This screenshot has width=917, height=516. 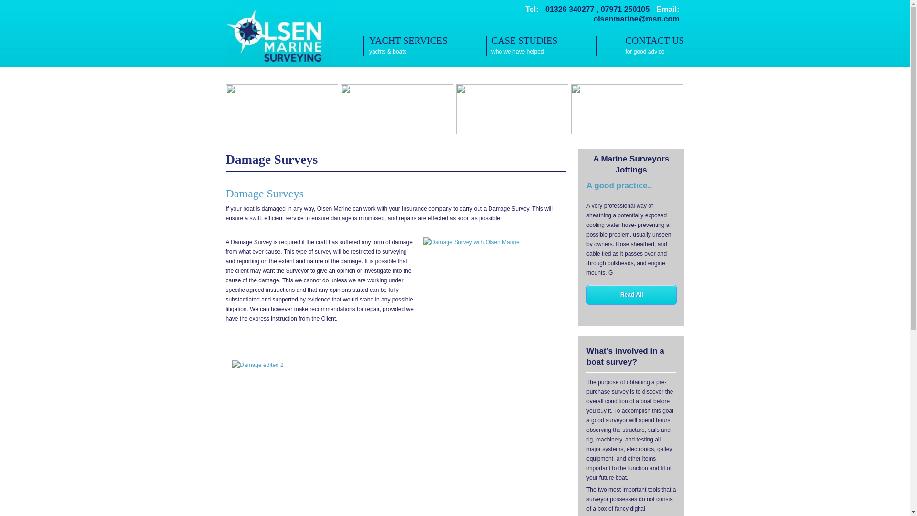 What do you see at coordinates (541, 46) in the screenshot?
I see `SURVEYING` at bounding box center [541, 46].